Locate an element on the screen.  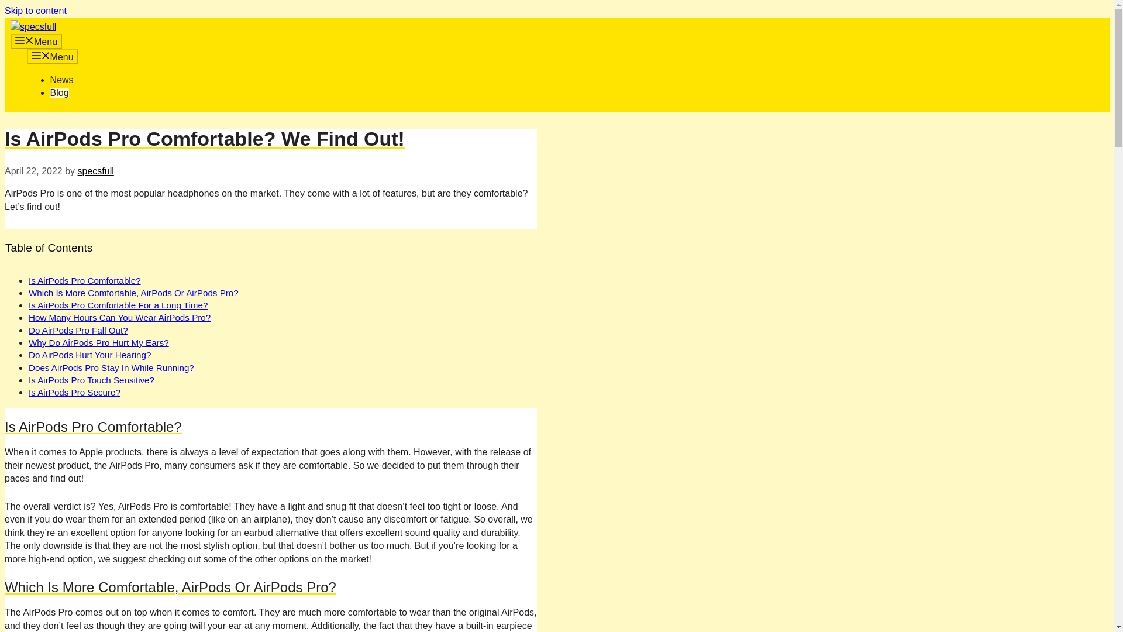
Does AirPods Pro Stay In While Running? is located at coordinates (111, 367).